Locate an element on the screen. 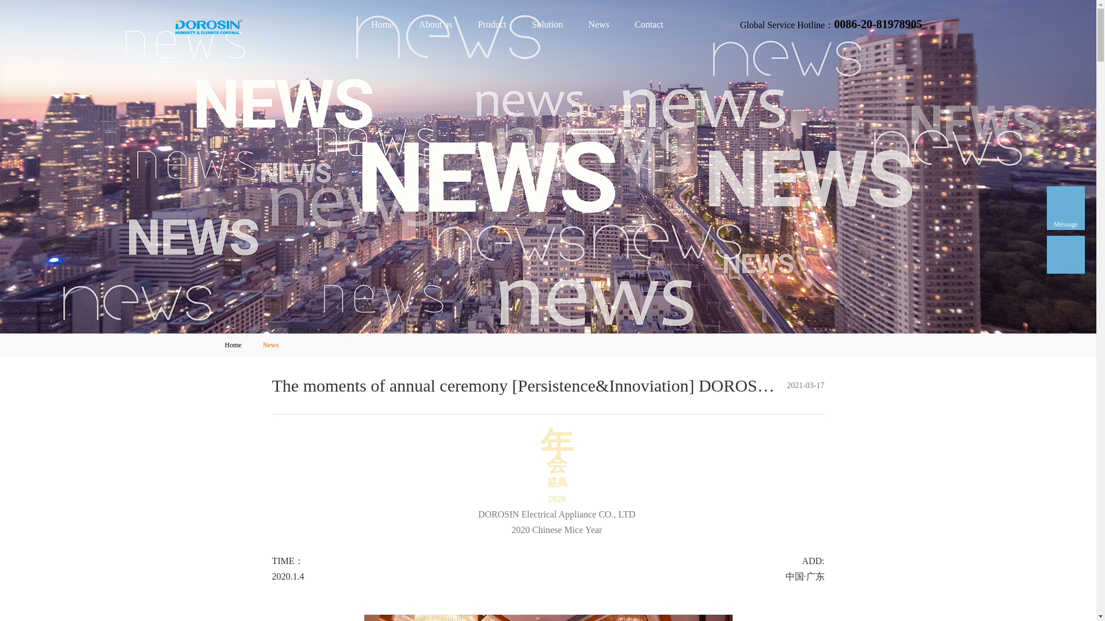 This screenshot has height=621, width=1105. 1603446279112700.jpg is located at coordinates (547, 618).